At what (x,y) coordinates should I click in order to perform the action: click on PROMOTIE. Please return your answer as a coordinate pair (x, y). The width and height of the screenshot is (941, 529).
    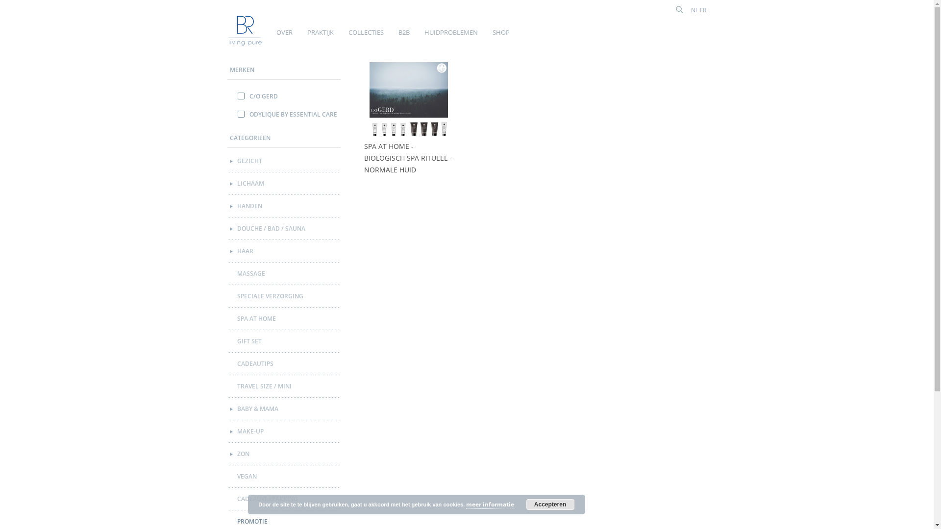
    Looking at the image, I should click on (285, 522).